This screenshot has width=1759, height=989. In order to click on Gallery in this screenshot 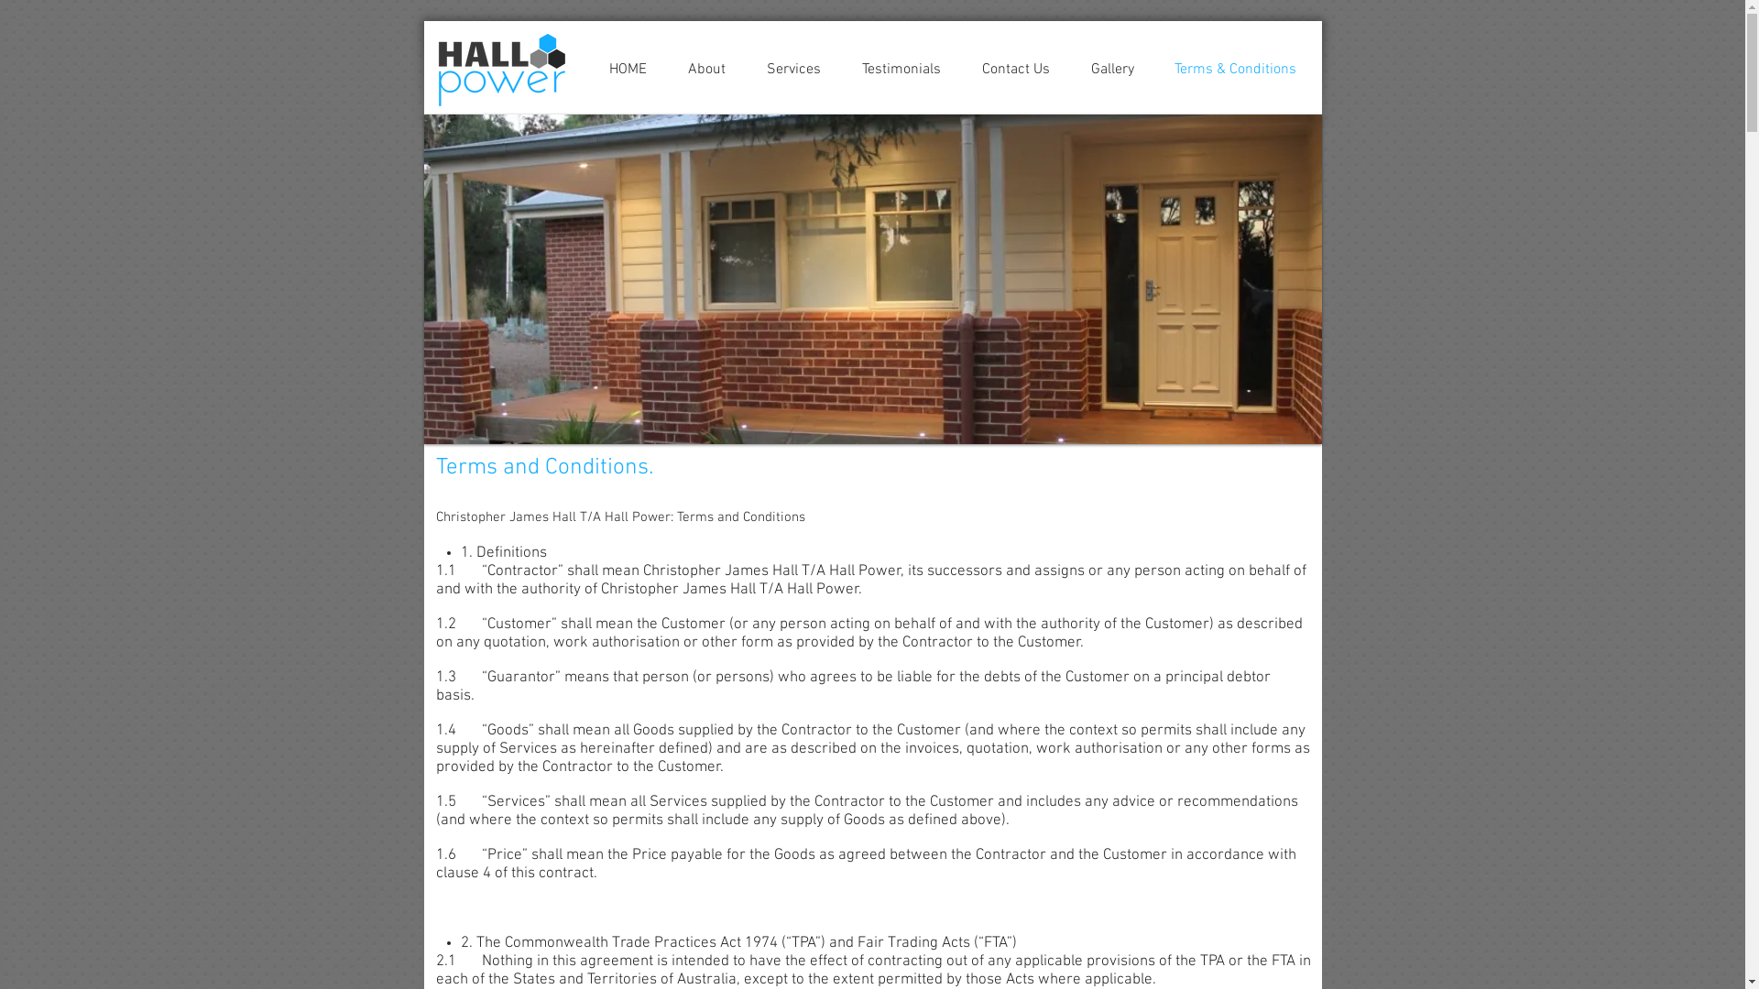, I will do `click(1112, 70)`.